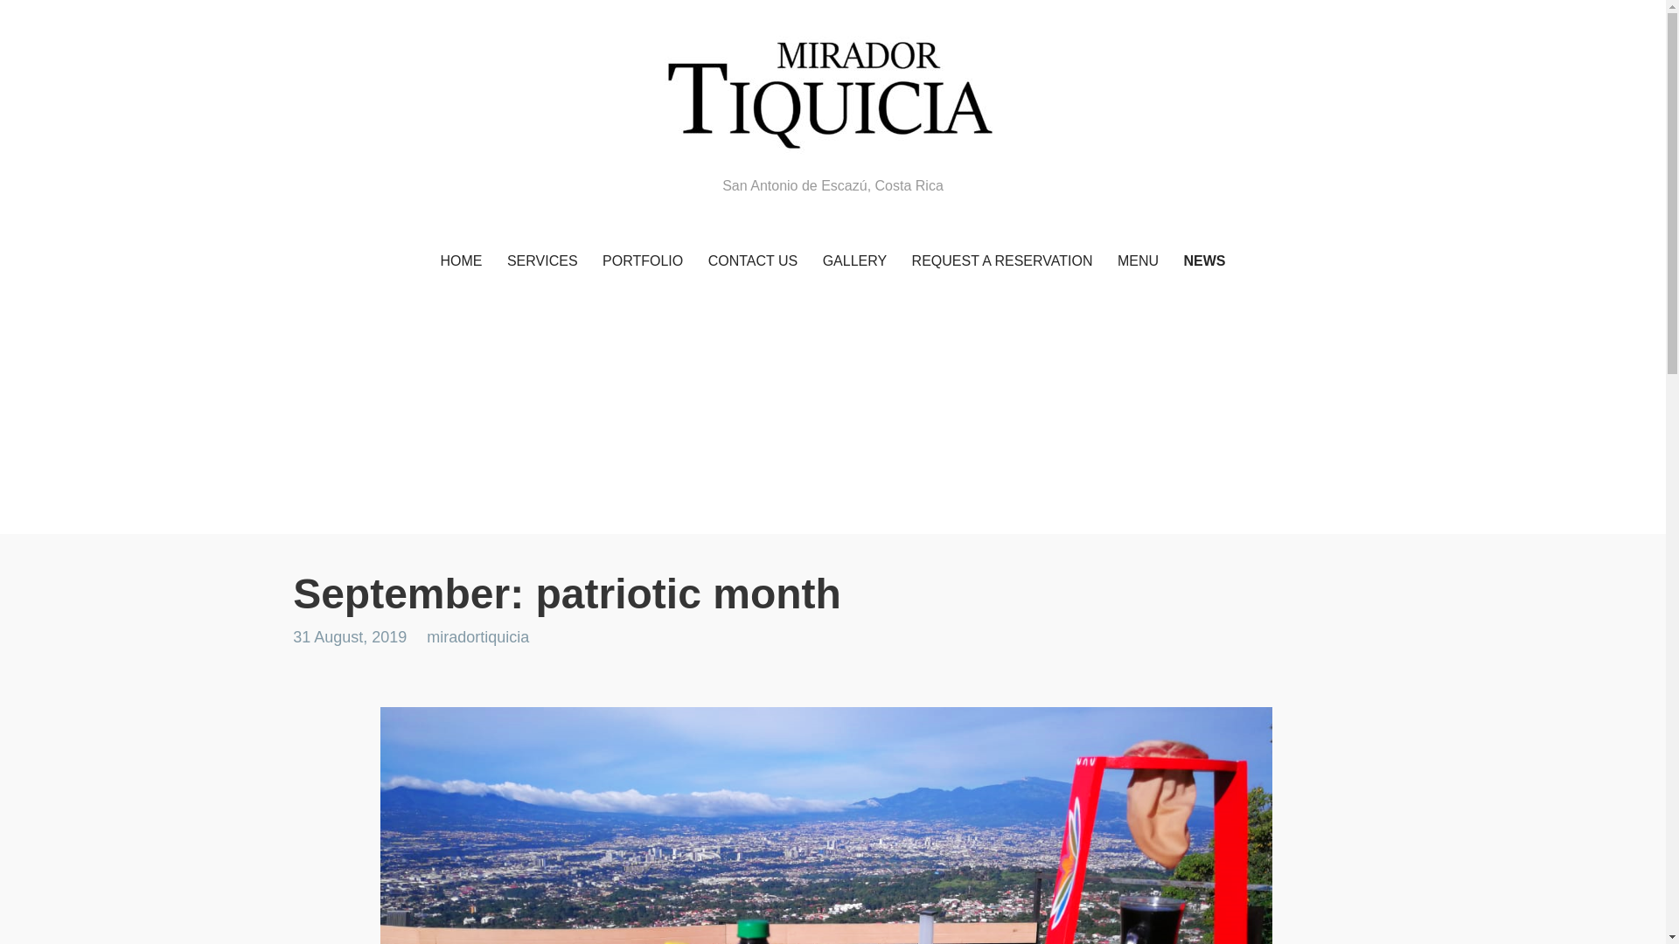 The height and width of the screenshot is (944, 1679). Describe the element at coordinates (1205, 262) in the screenshot. I see `NEWS` at that location.